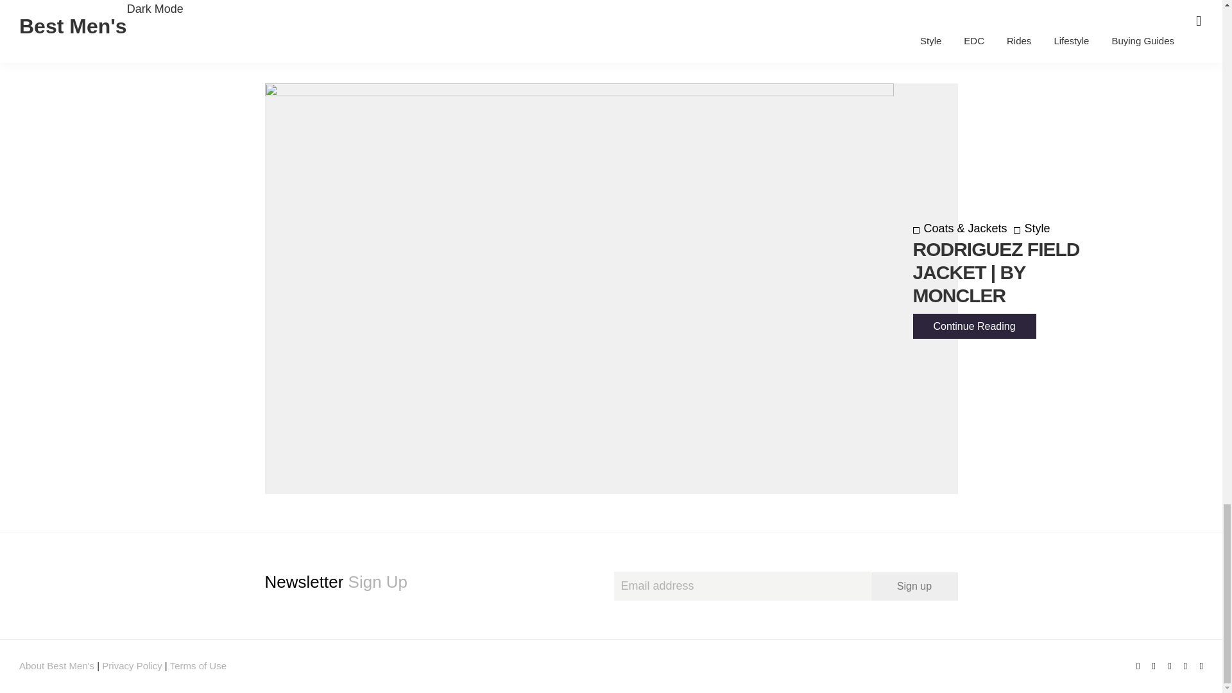 Image resolution: width=1232 pixels, height=693 pixels. Describe the element at coordinates (56, 666) in the screenshot. I see `About Best Men's` at that location.